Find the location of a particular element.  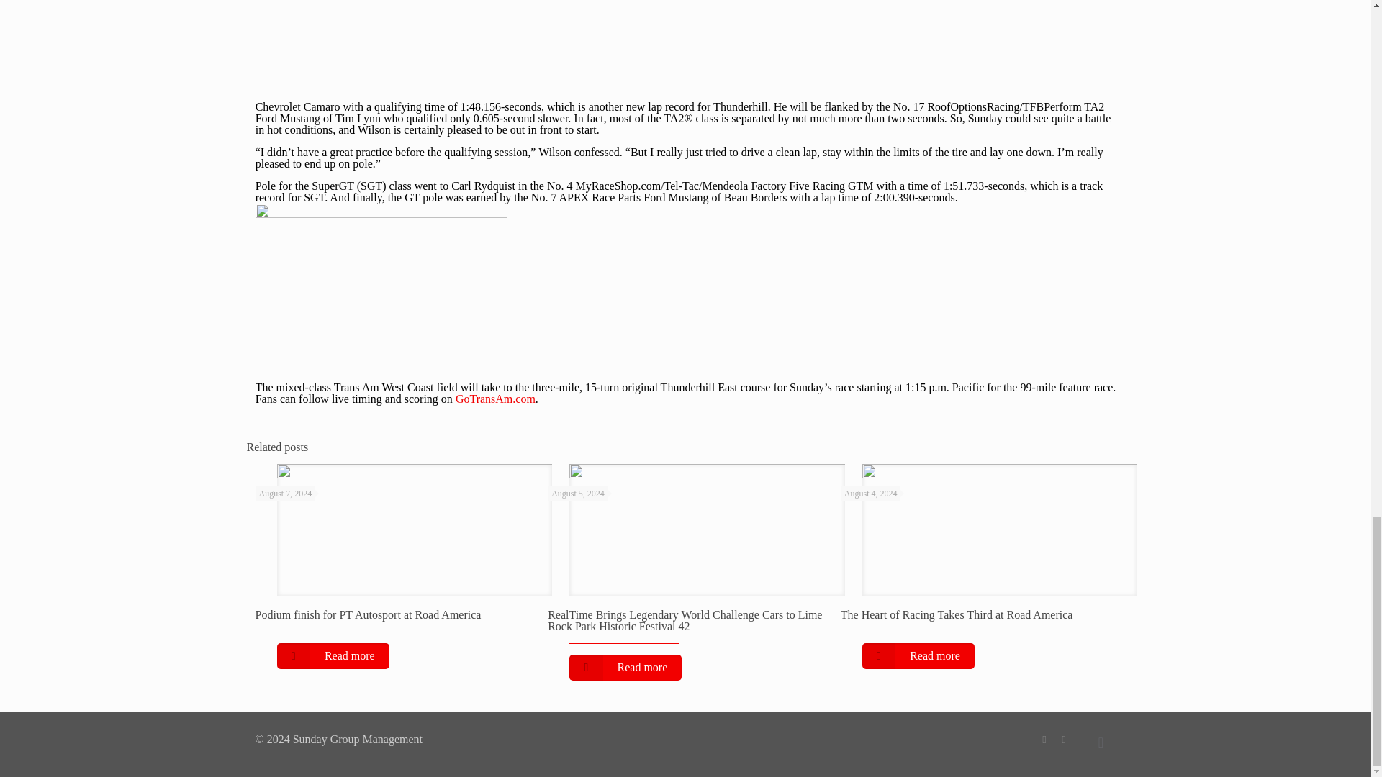

Read more is located at coordinates (333, 656).